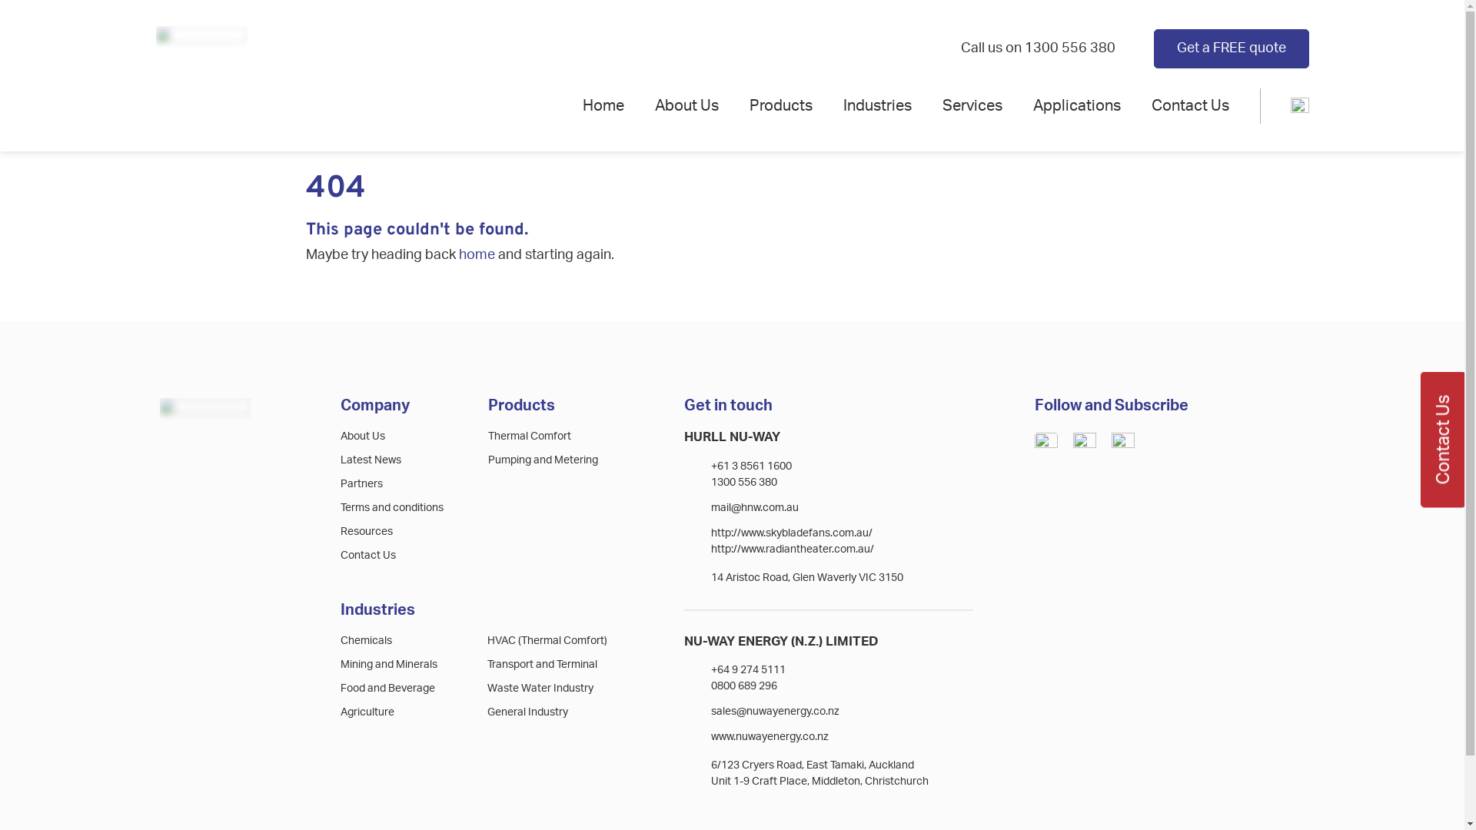  I want to click on About Us, so click(687, 106).